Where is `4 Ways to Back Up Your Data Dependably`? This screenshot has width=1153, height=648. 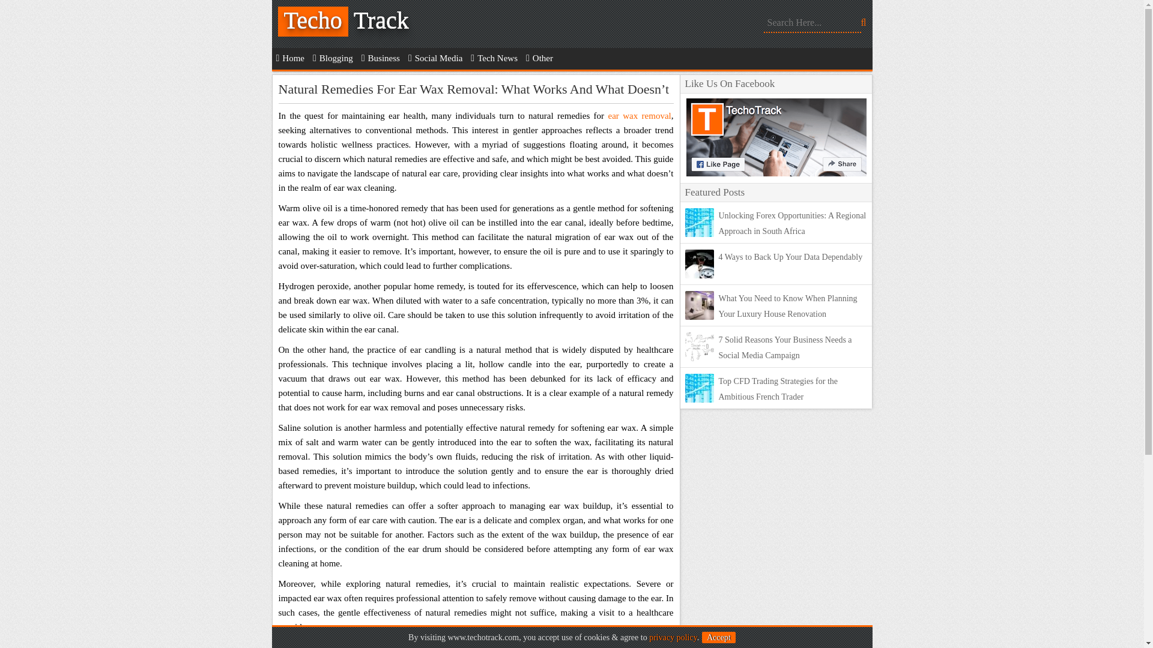
4 Ways to Back Up Your Data Dependably is located at coordinates (790, 257).